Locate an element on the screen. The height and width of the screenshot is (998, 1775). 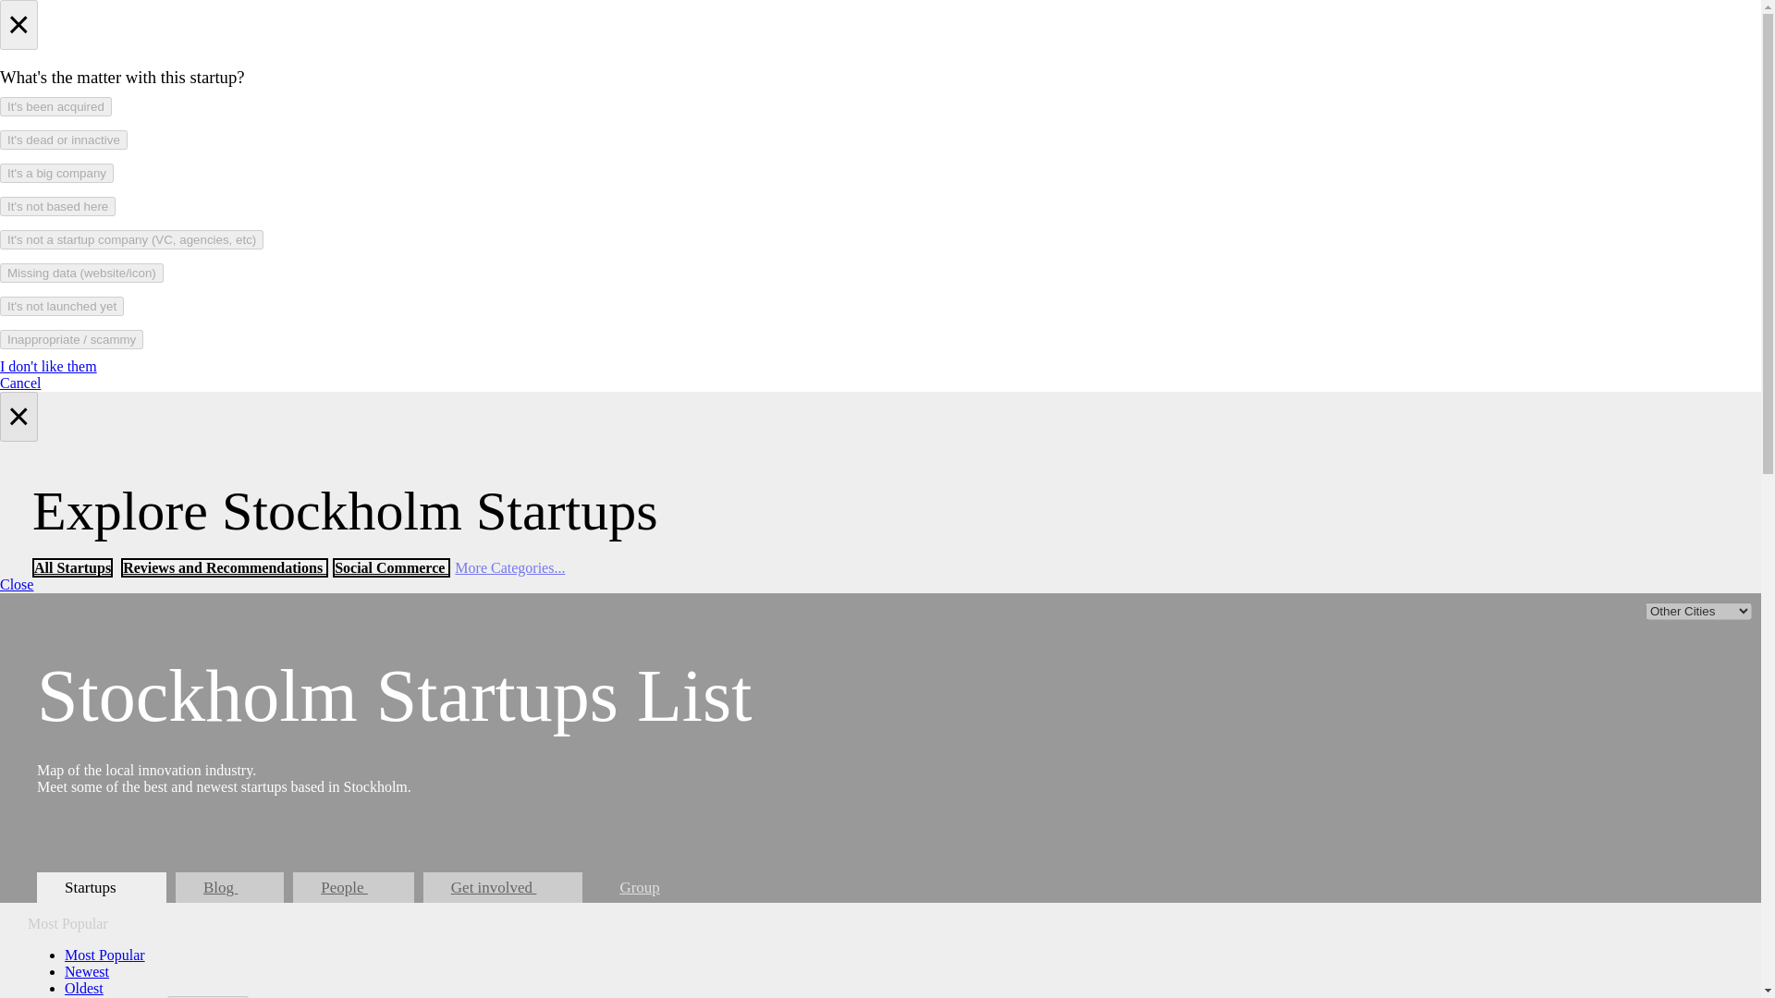
It's not launched yet is located at coordinates (62, 306).